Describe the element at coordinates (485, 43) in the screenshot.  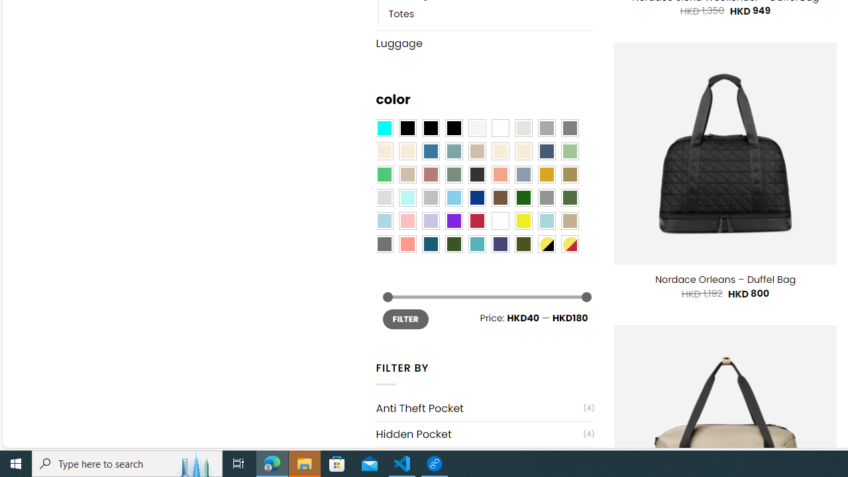
I see `Luggage` at that location.